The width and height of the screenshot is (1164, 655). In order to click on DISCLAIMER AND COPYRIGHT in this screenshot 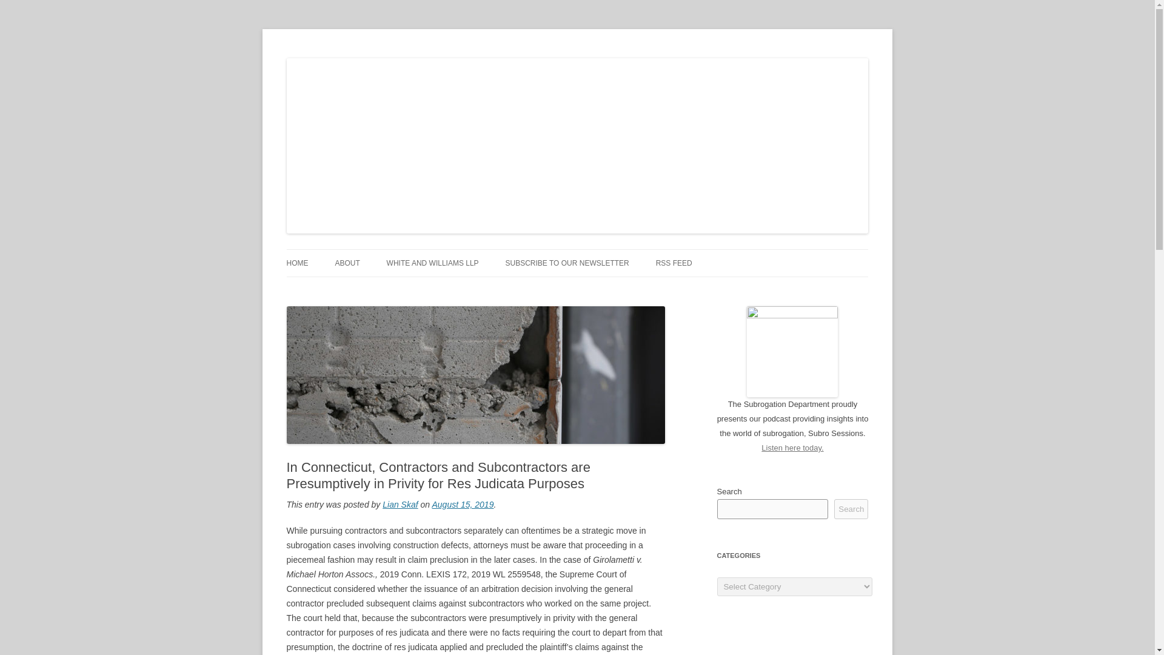, I will do `click(395, 289)`.